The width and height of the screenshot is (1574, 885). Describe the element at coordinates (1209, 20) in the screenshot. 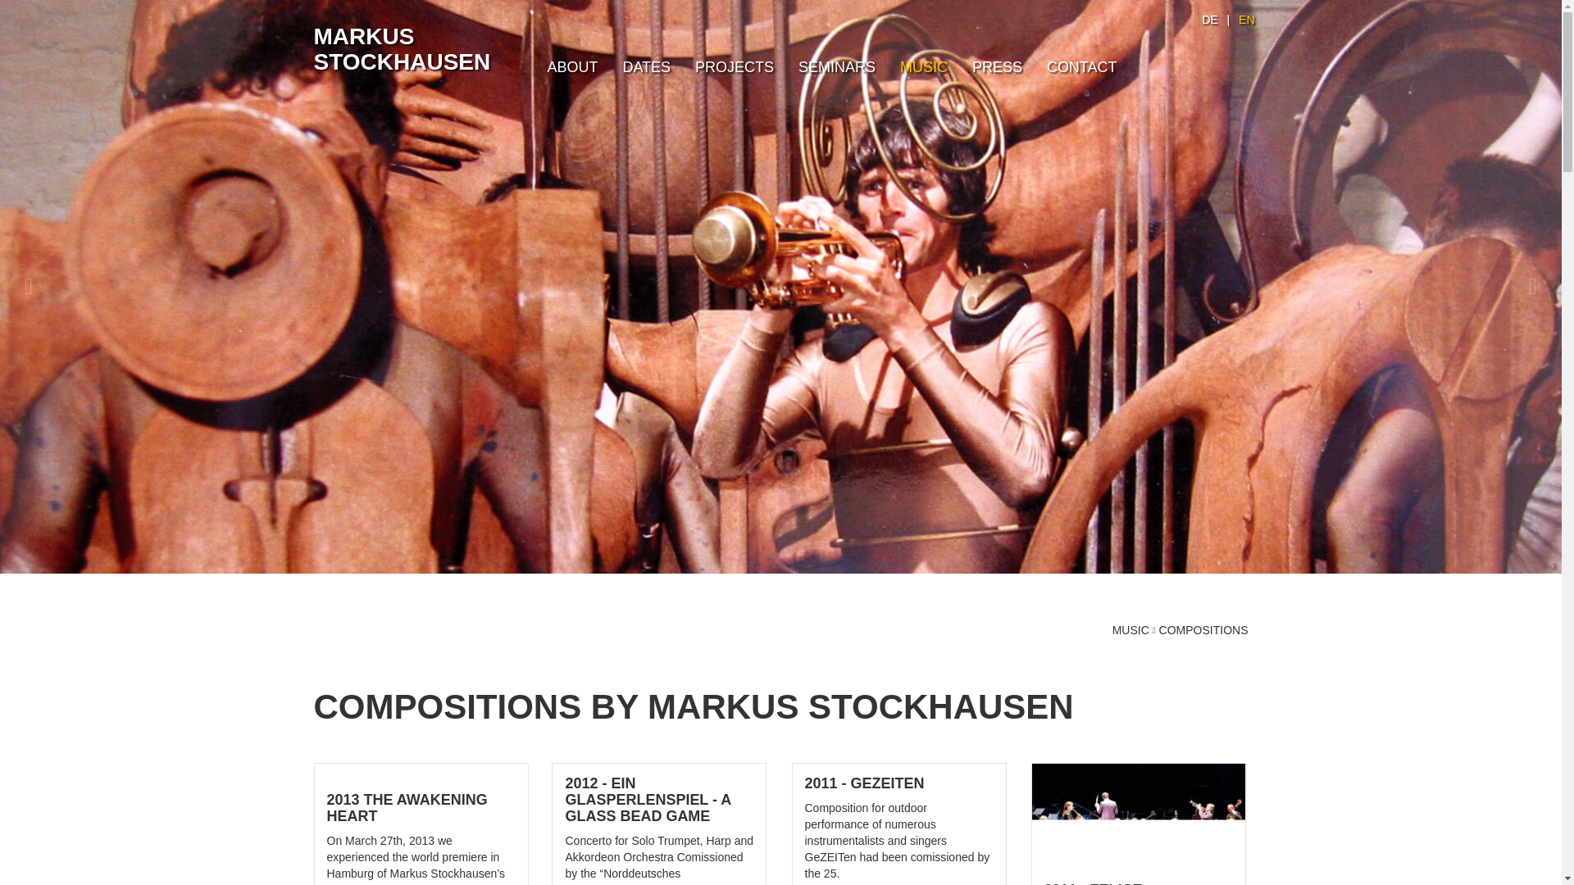

I see `DE` at that location.